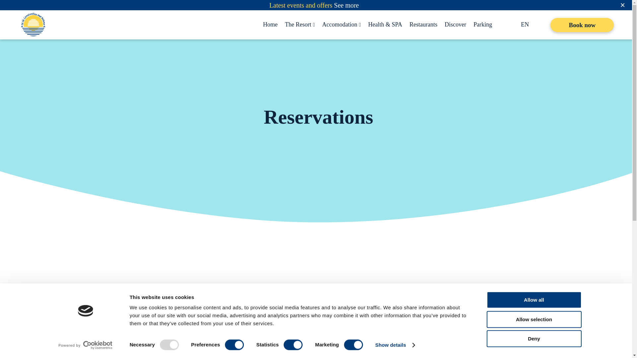  What do you see at coordinates (533, 338) in the screenshot?
I see `Deny` at bounding box center [533, 338].